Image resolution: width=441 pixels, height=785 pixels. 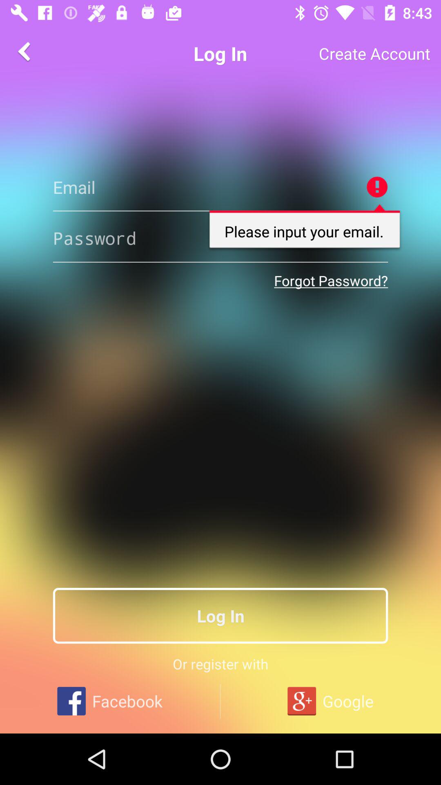 I want to click on enter the email address for login, so click(x=220, y=187).